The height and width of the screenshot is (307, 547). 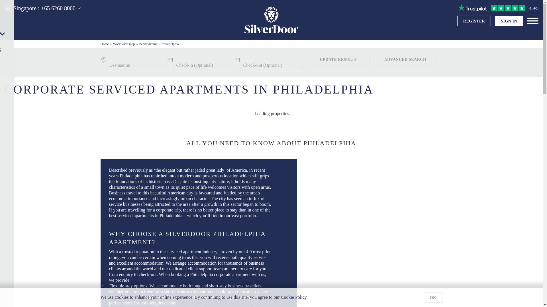 I want to click on REGISTER, so click(x=474, y=21).